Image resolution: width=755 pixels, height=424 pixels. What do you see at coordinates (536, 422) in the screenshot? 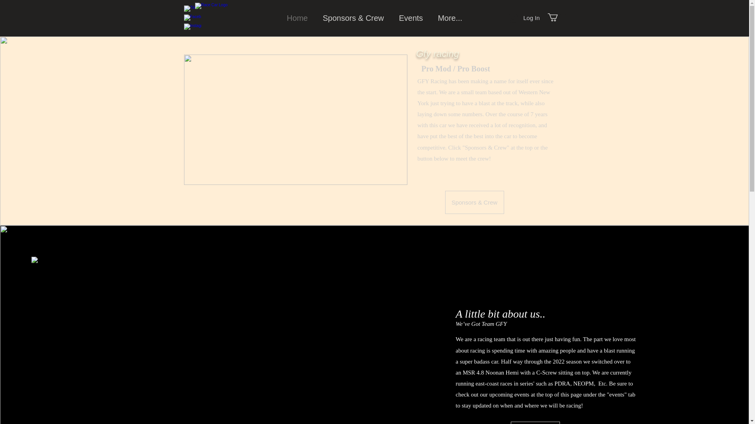
I see `Events` at bounding box center [536, 422].